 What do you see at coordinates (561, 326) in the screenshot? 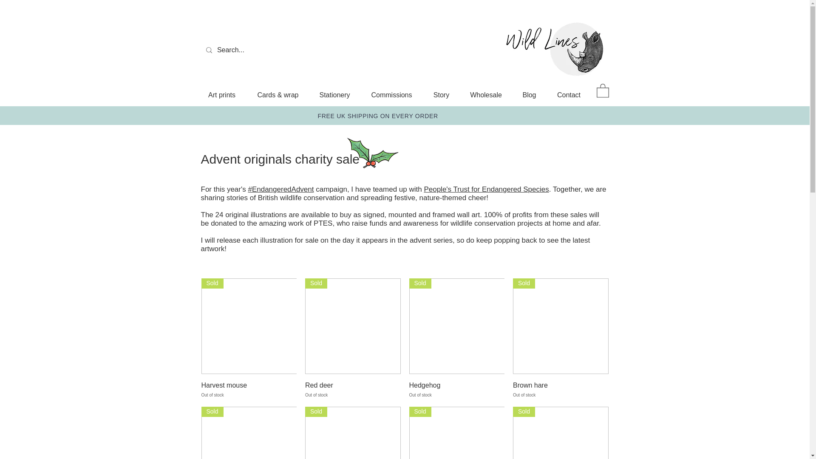
I see `Sold` at bounding box center [561, 326].